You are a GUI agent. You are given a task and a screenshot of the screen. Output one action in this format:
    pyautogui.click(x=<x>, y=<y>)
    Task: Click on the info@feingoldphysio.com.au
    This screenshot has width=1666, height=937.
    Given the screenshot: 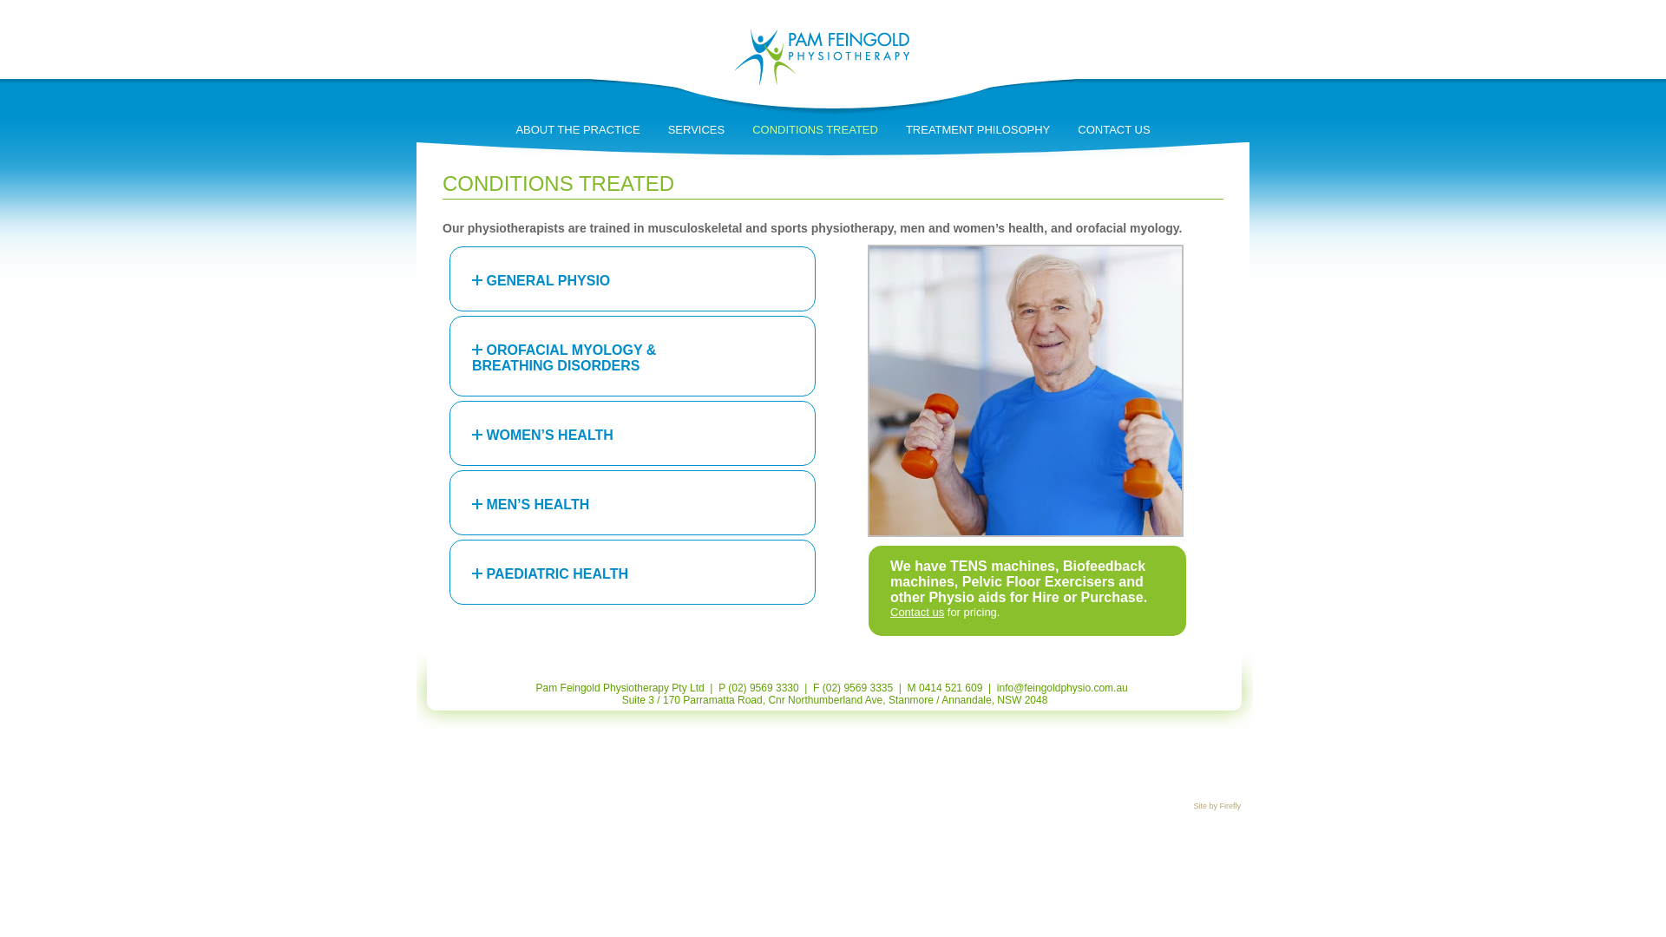 What is the action you would take?
    pyautogui.click(x=1062, y=688)
    